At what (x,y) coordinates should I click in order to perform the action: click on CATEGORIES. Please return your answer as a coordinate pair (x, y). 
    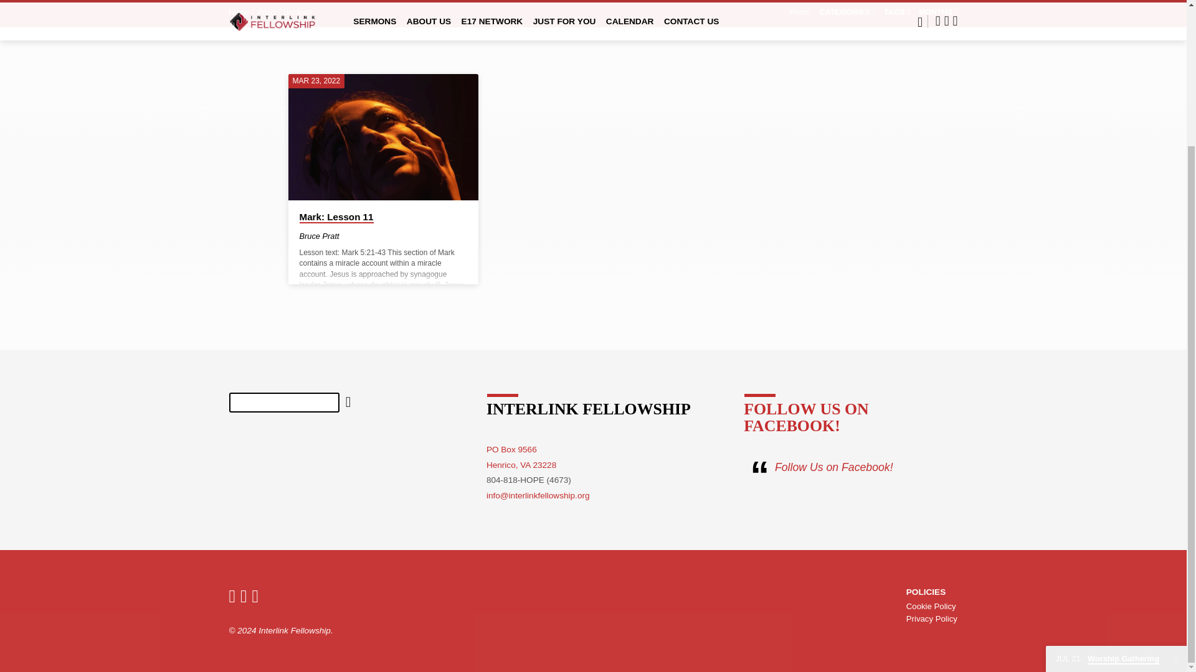
    Looking at the image, I should click on (847, 12).